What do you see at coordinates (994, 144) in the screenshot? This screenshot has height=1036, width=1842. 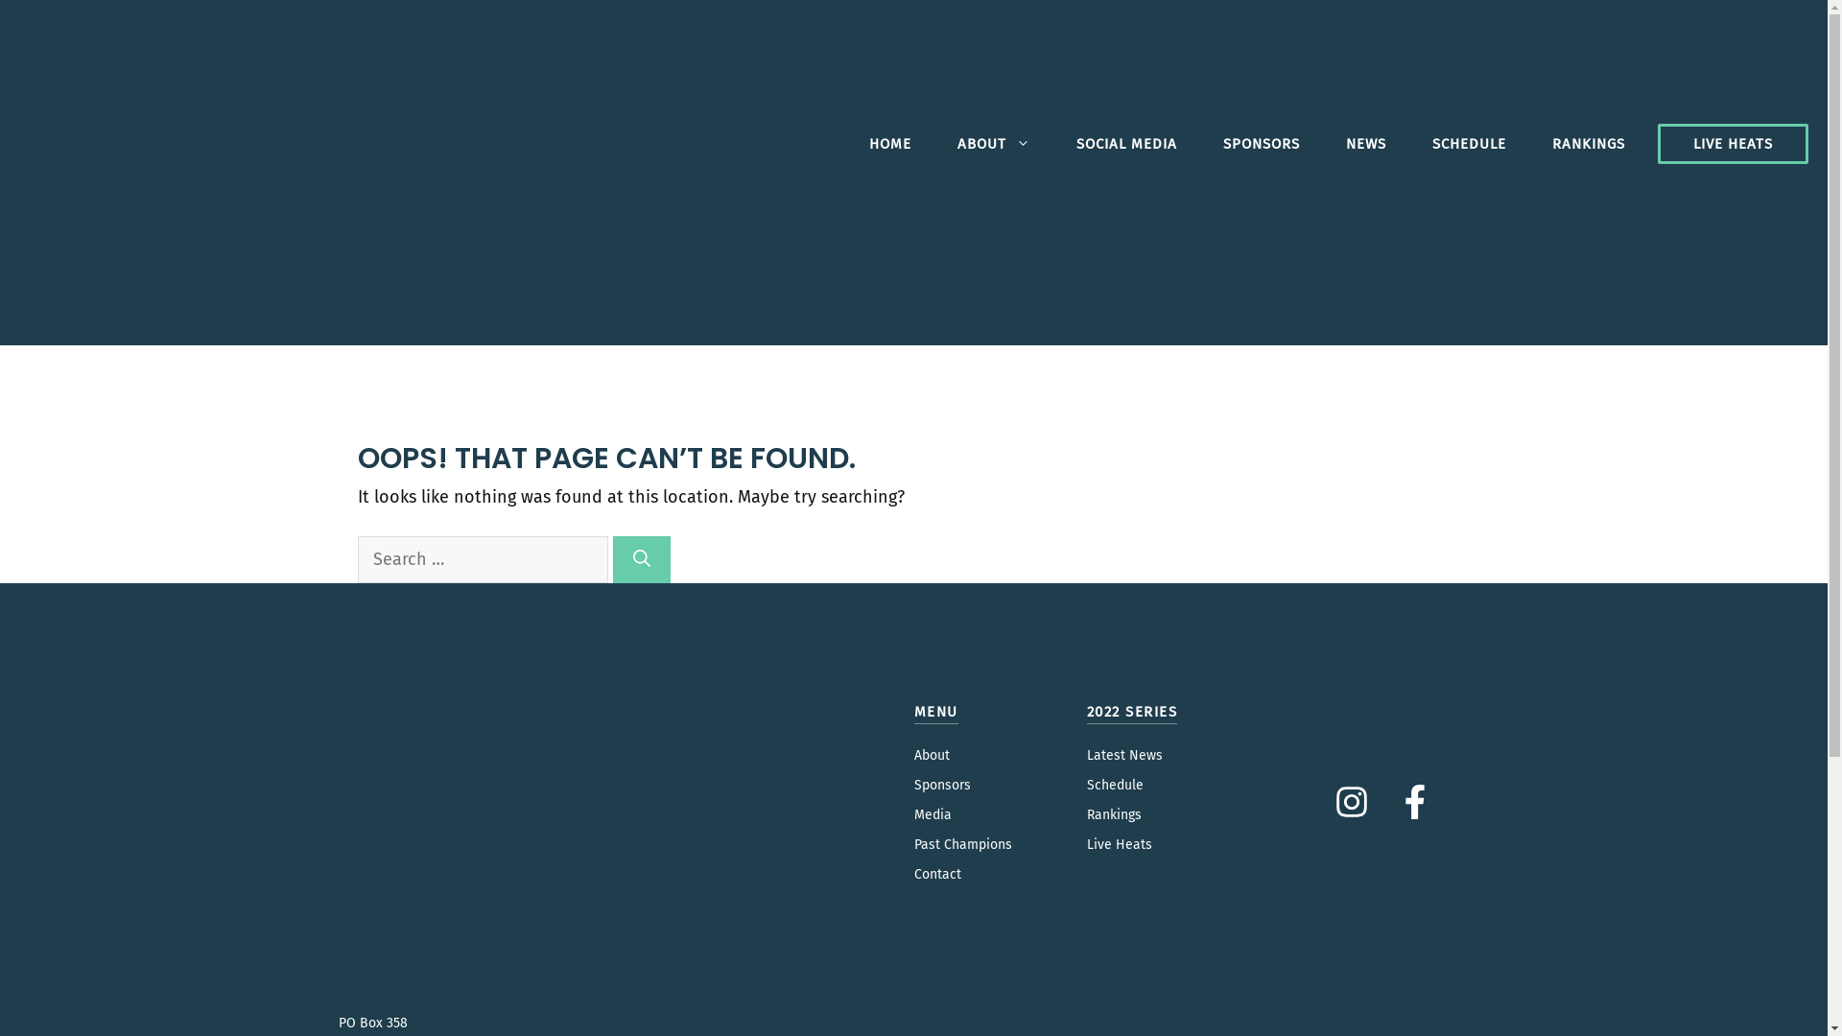 I see `ABOUT` at bounding box center [994, 144].